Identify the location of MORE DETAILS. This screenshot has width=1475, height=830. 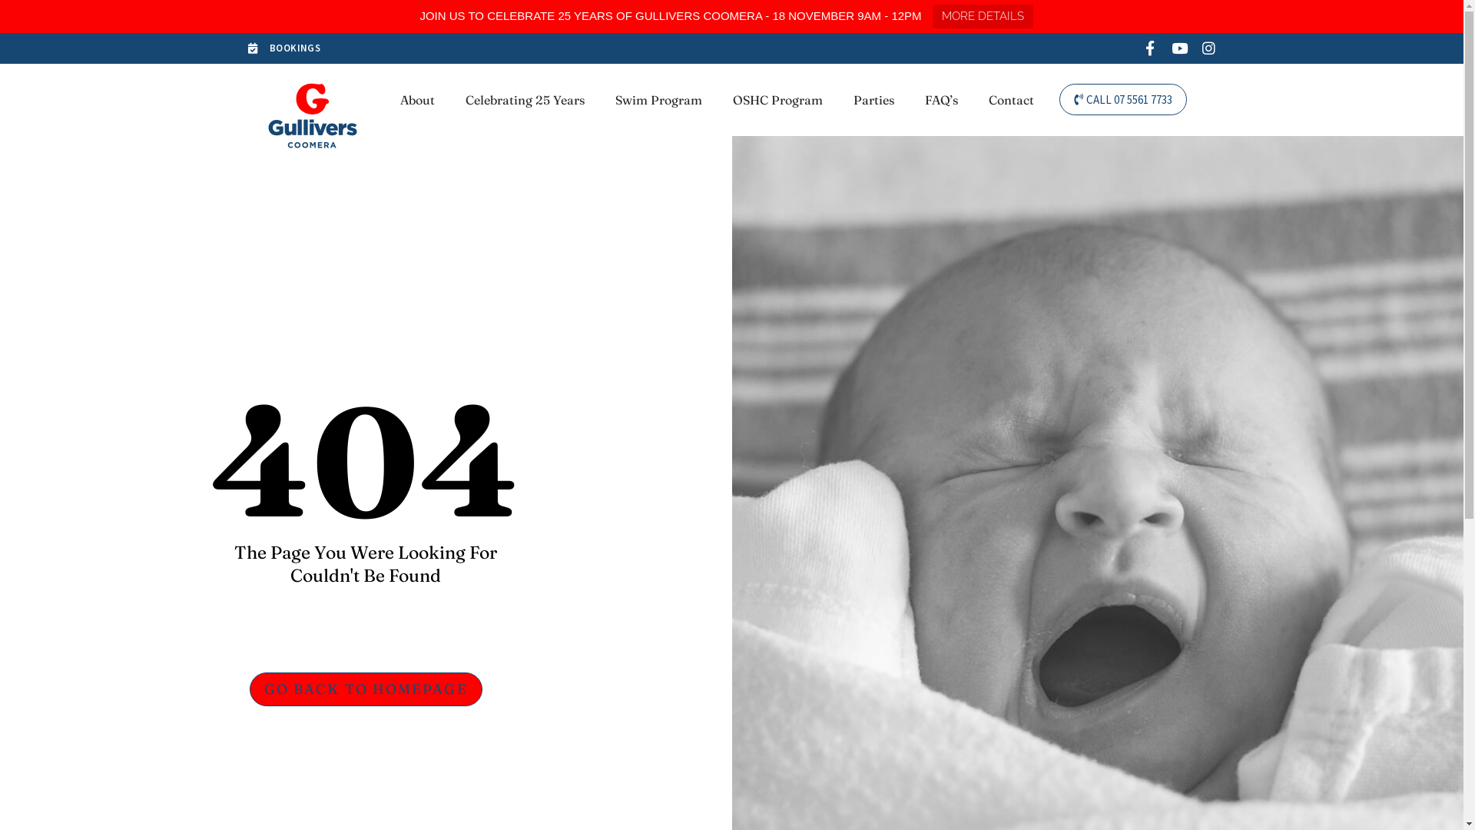
(983, 17).